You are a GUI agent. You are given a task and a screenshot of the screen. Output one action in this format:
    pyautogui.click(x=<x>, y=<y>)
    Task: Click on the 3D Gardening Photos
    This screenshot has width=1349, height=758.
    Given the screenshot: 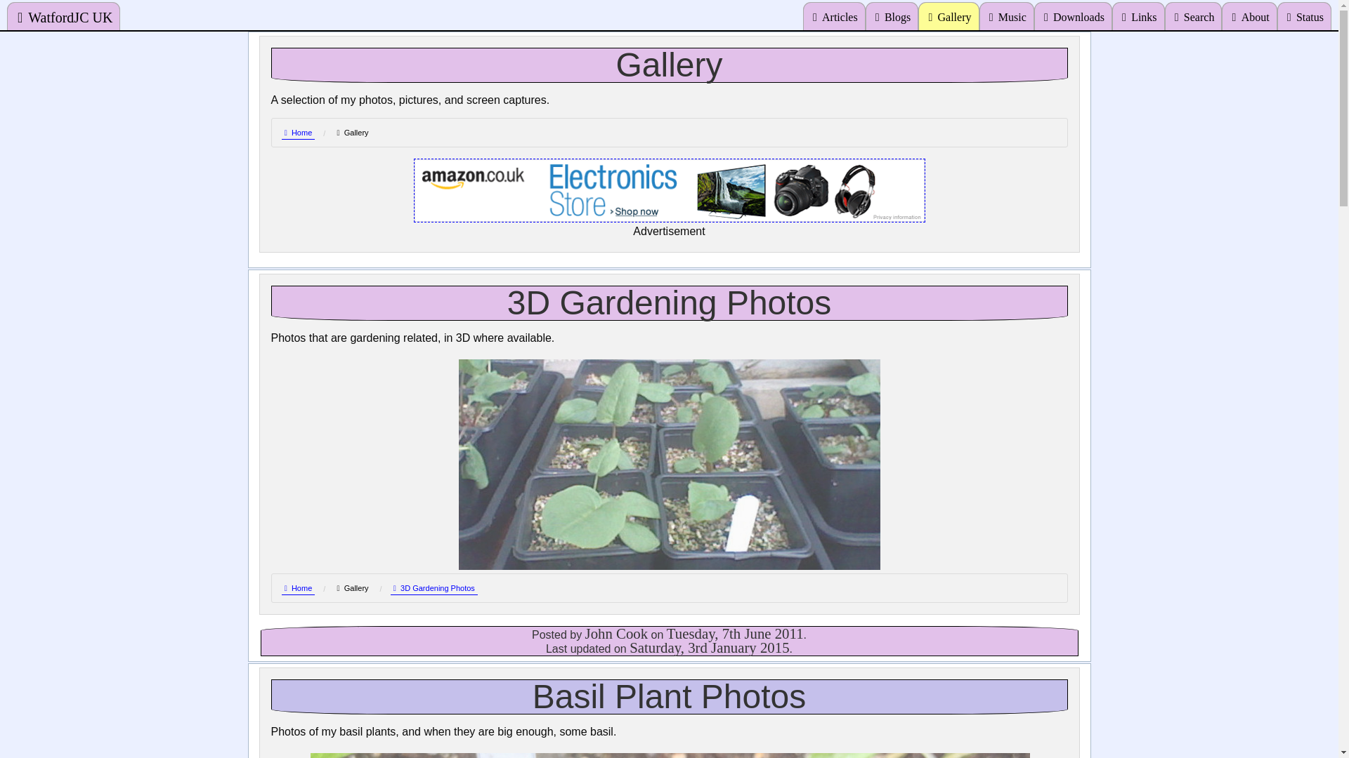 What is the action you would take?
    pyautogui.click(x=669, y=303)
    